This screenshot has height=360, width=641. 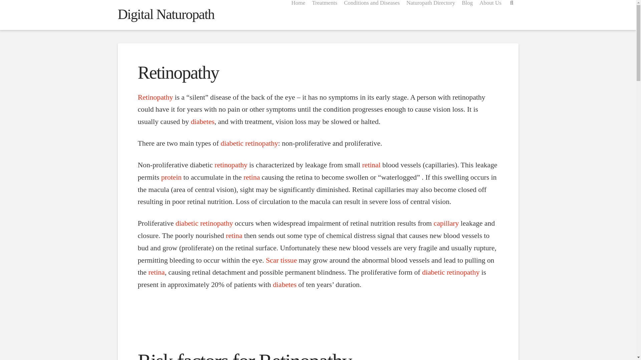 I want to click on diabetes, so click(x=284, y=285).